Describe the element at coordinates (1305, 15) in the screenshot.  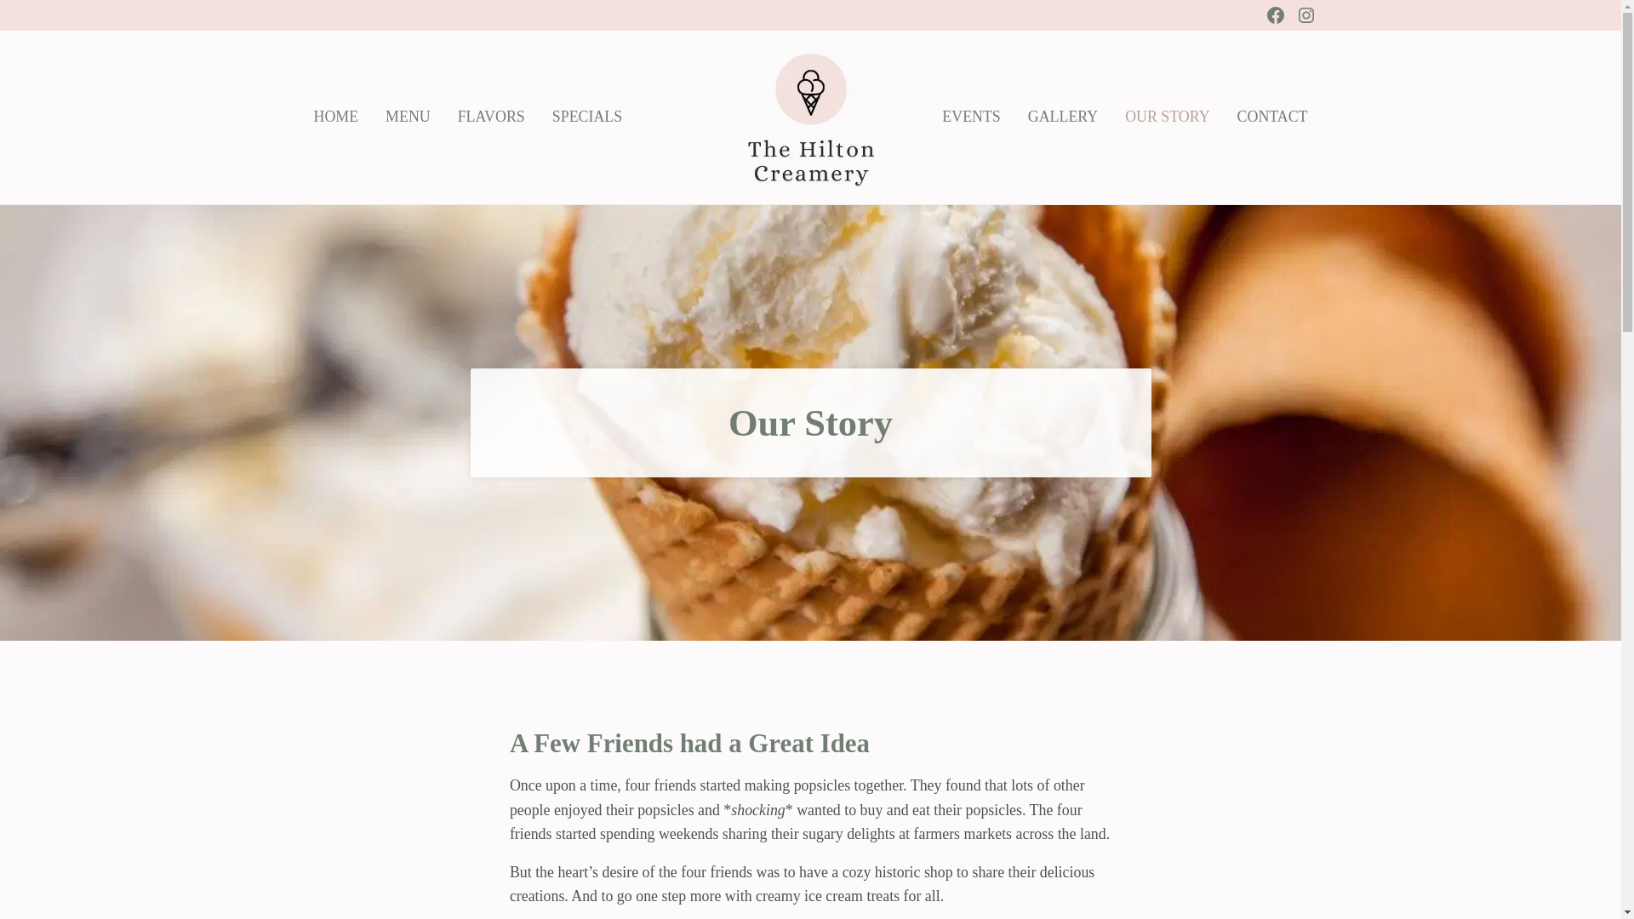
I see `Instagram` at that location.